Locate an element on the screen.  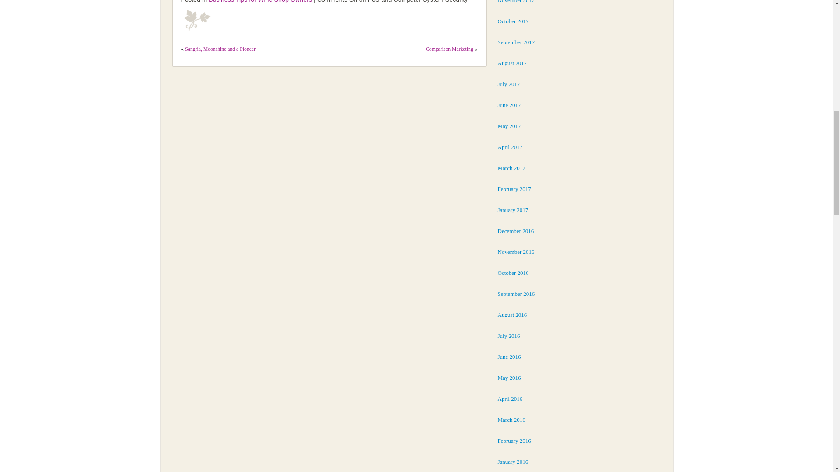
Comparison Marketing is located at coordinates (450, 47).